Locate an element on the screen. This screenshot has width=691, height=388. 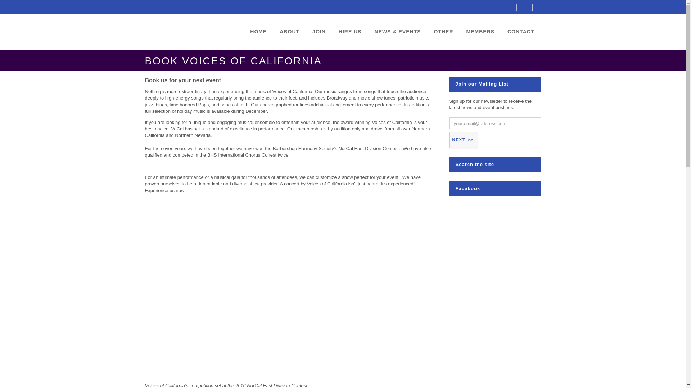
OTHER is located at coordinates (444, 32).